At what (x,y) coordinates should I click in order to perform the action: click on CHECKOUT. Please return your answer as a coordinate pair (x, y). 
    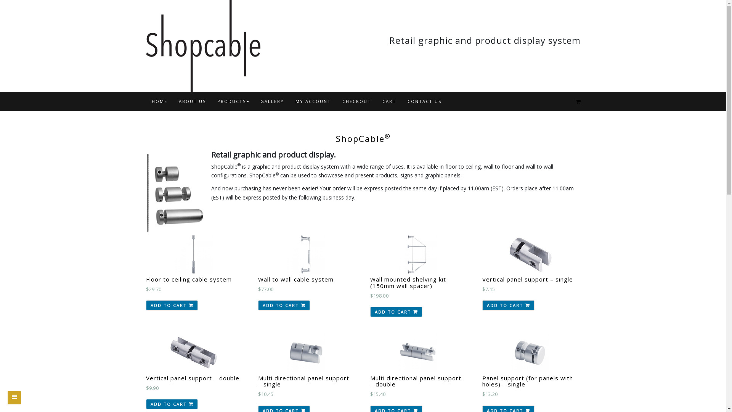
    Looking at the image, I should click on (356, 101).